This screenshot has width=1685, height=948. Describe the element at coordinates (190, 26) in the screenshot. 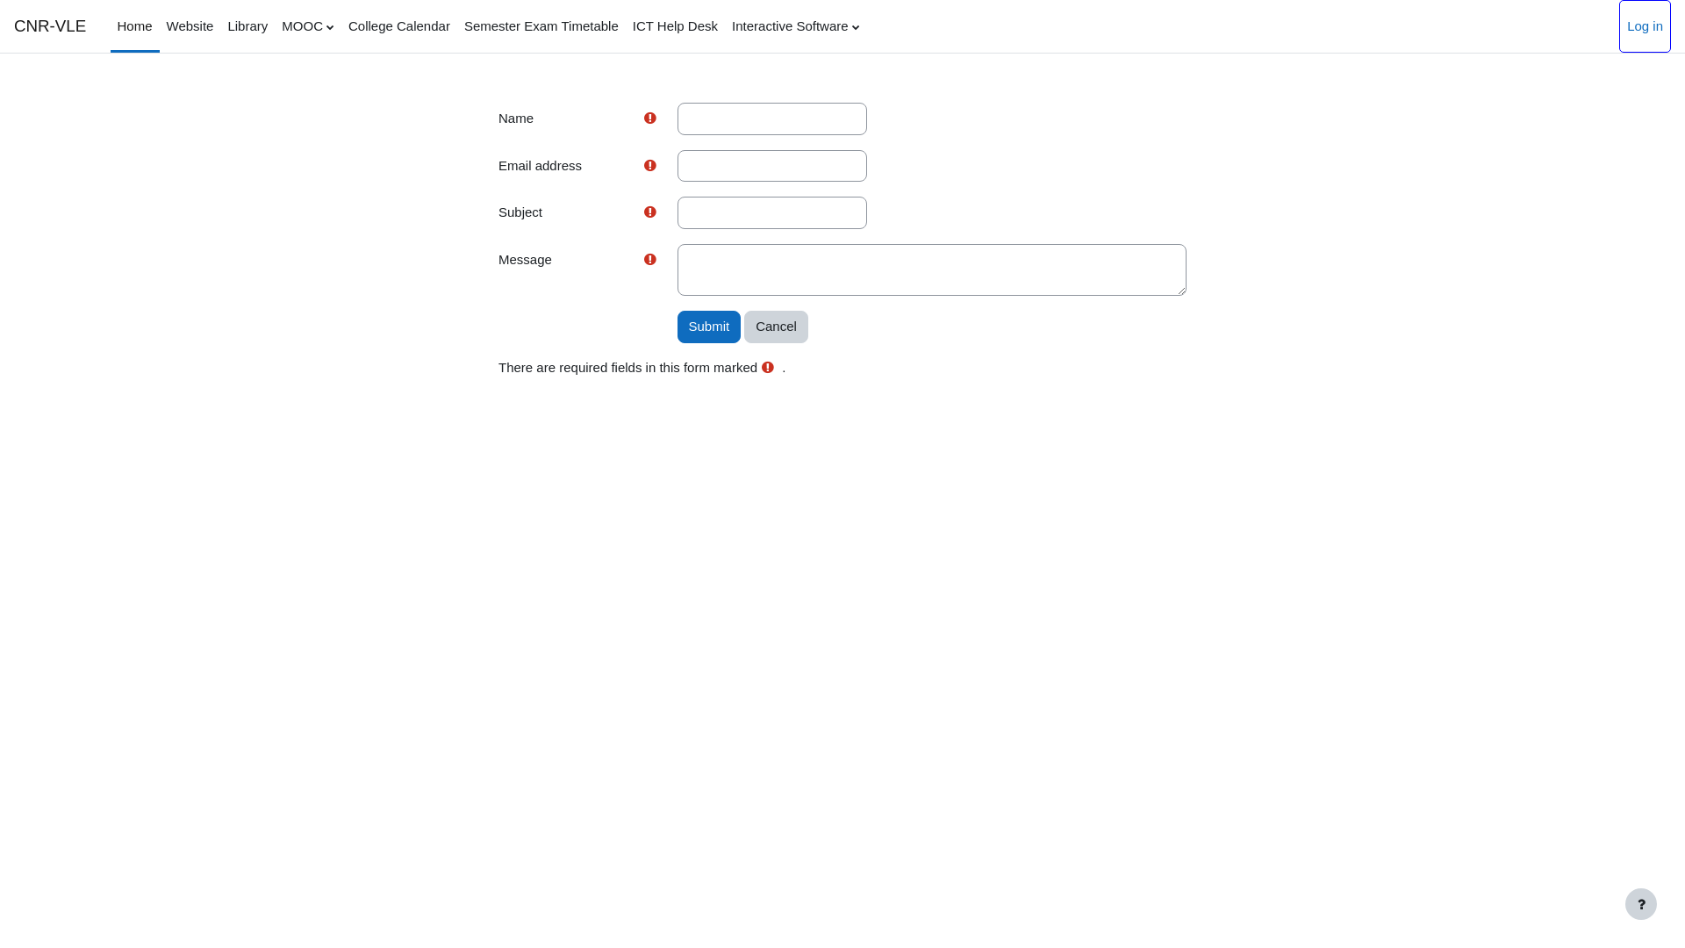

I see `Website` at that location.